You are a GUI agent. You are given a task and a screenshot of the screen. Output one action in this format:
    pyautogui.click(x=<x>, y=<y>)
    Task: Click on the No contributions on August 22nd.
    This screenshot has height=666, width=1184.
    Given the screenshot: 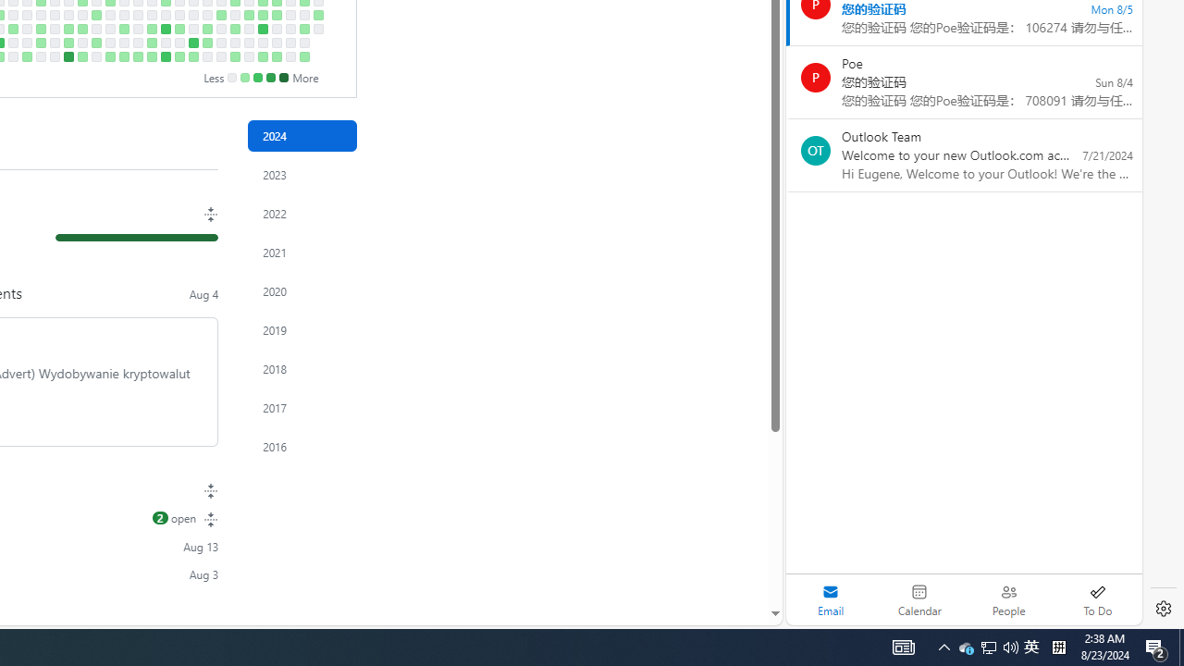 What is the action you would take?
    pyautogui.click(x=317, y=28)
    